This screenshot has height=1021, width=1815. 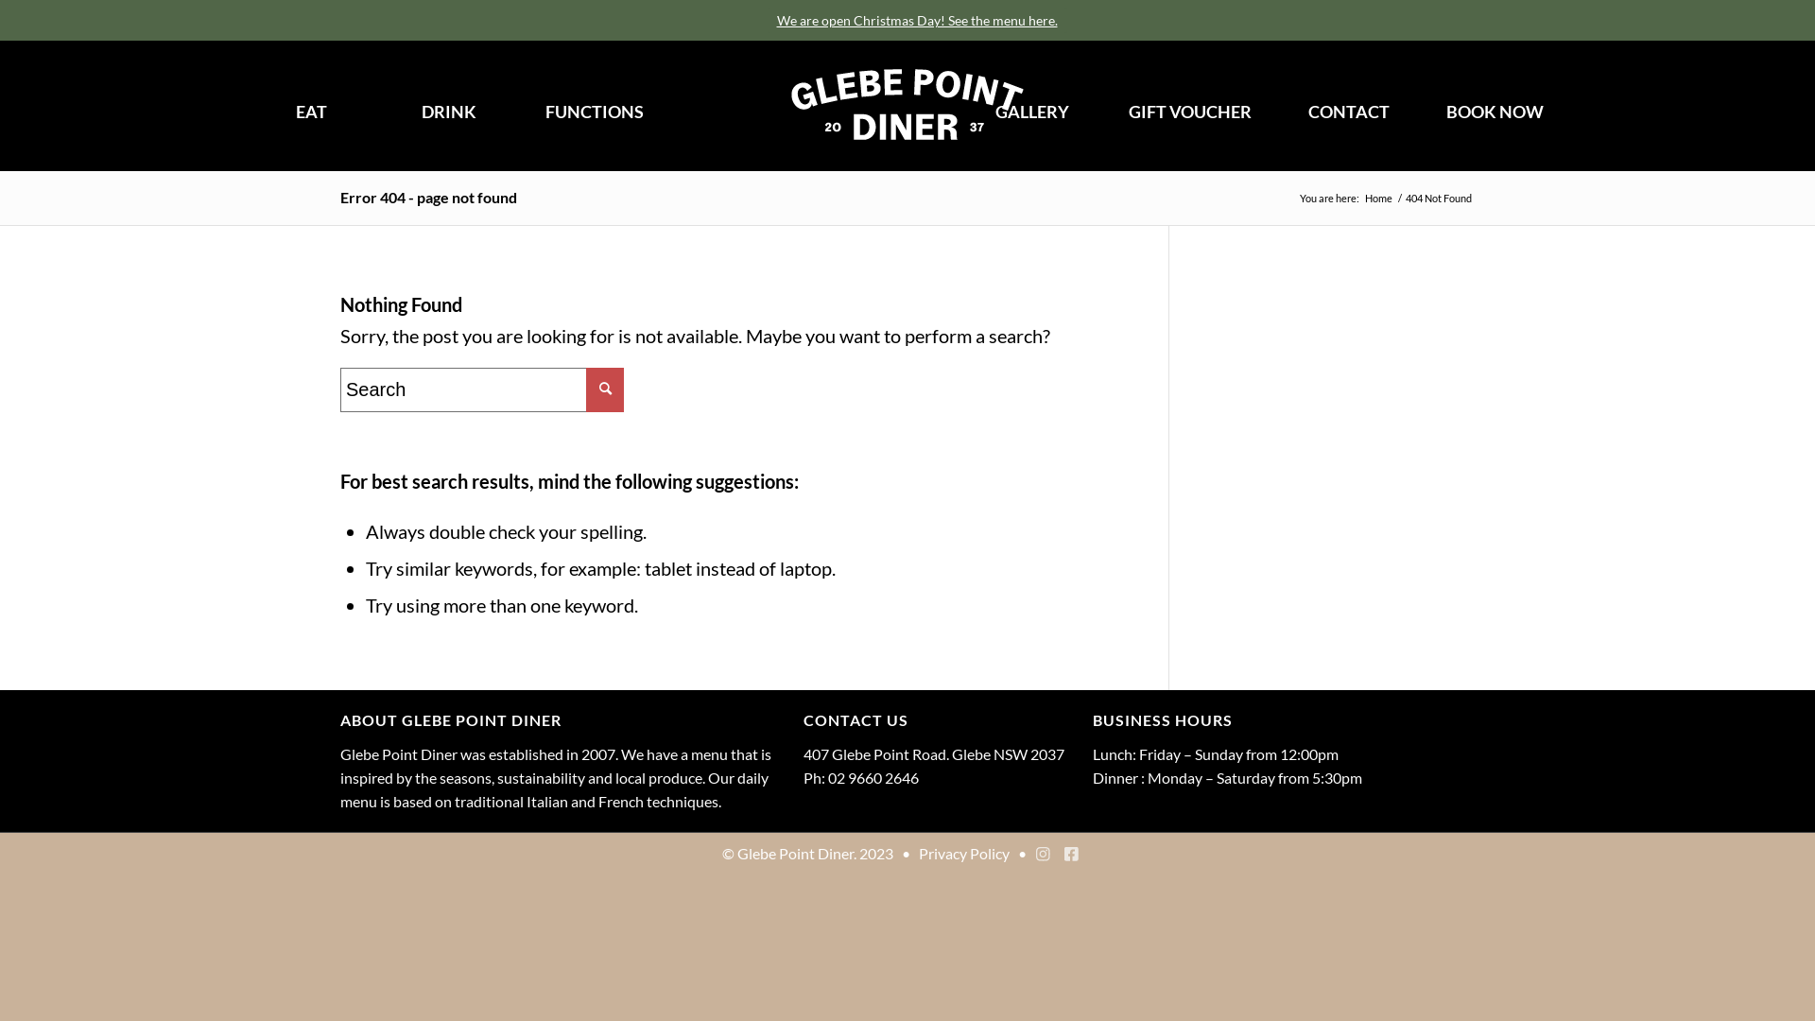 I want to click on CONTACT, so click(x=1349, y=112).